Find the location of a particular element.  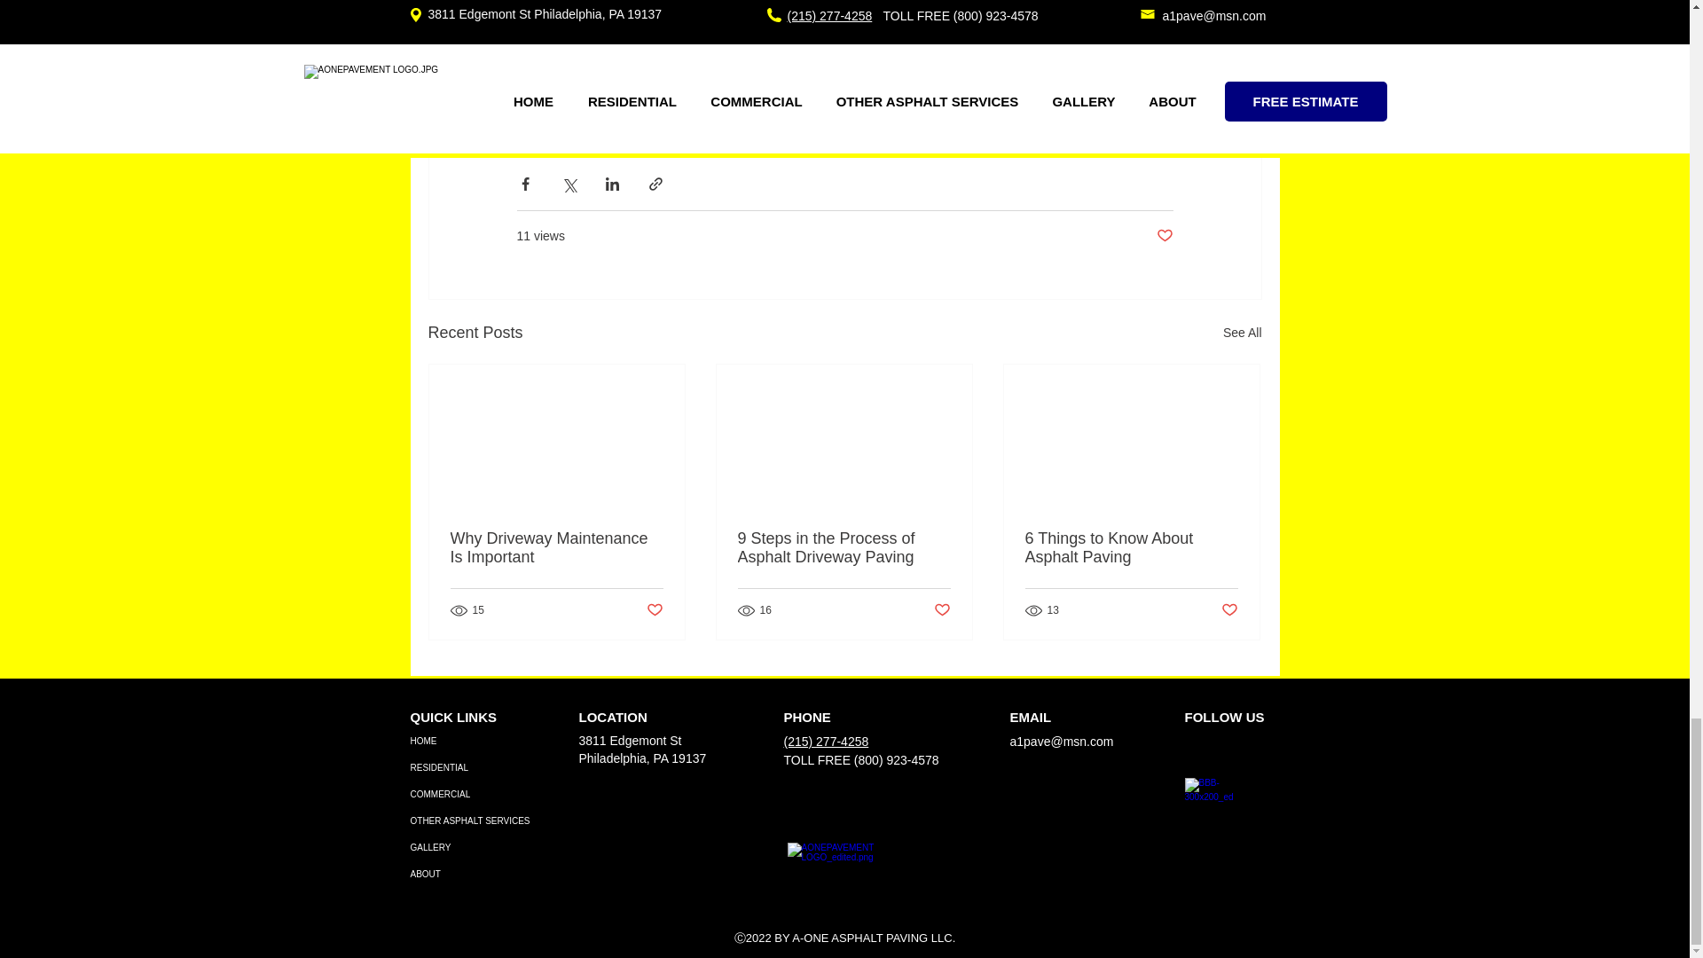

9 Steps in the Process of Asphalt Driveway Paving is located at coordinates (844, 548).